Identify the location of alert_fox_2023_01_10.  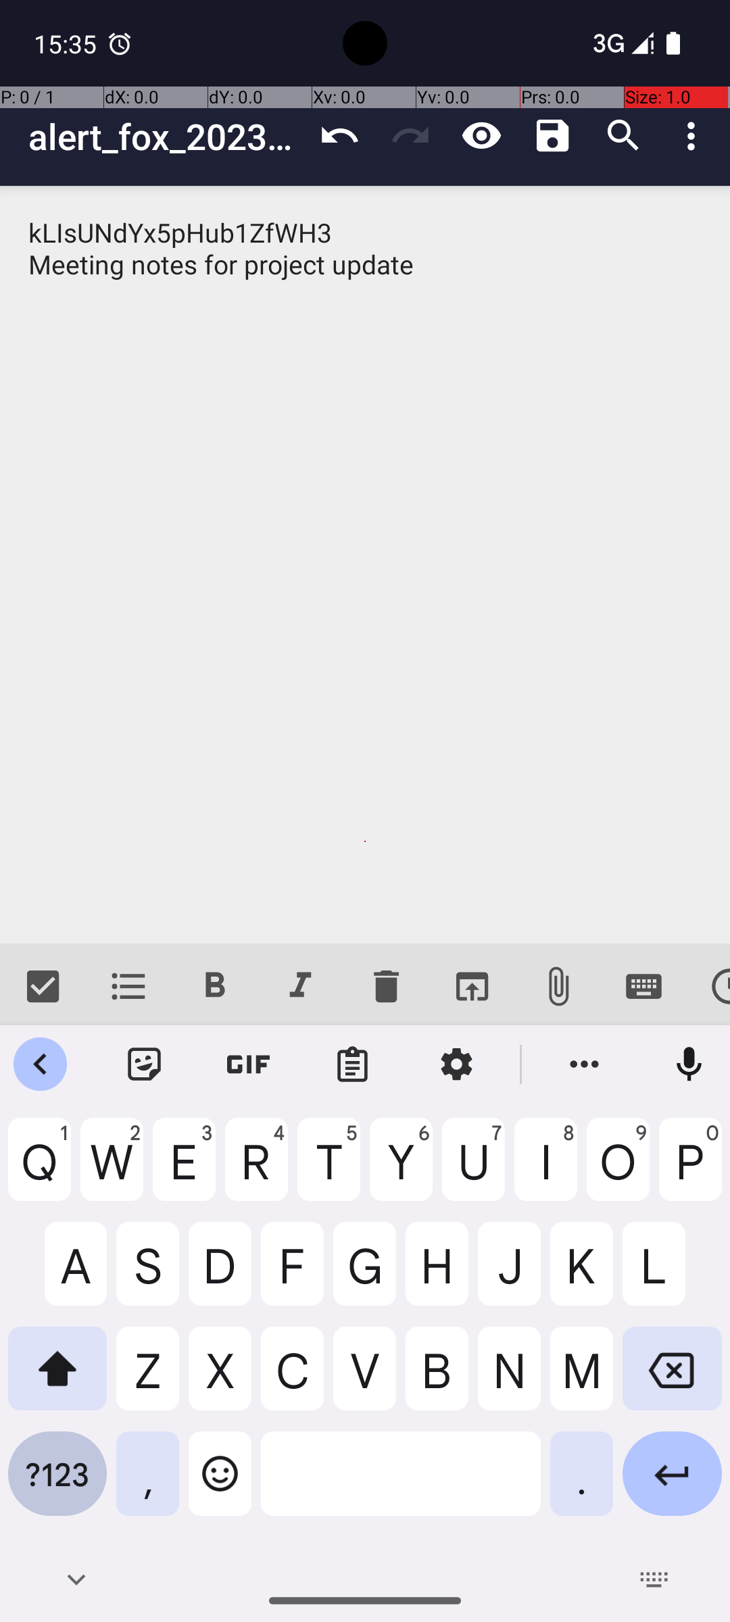
(166, 137).